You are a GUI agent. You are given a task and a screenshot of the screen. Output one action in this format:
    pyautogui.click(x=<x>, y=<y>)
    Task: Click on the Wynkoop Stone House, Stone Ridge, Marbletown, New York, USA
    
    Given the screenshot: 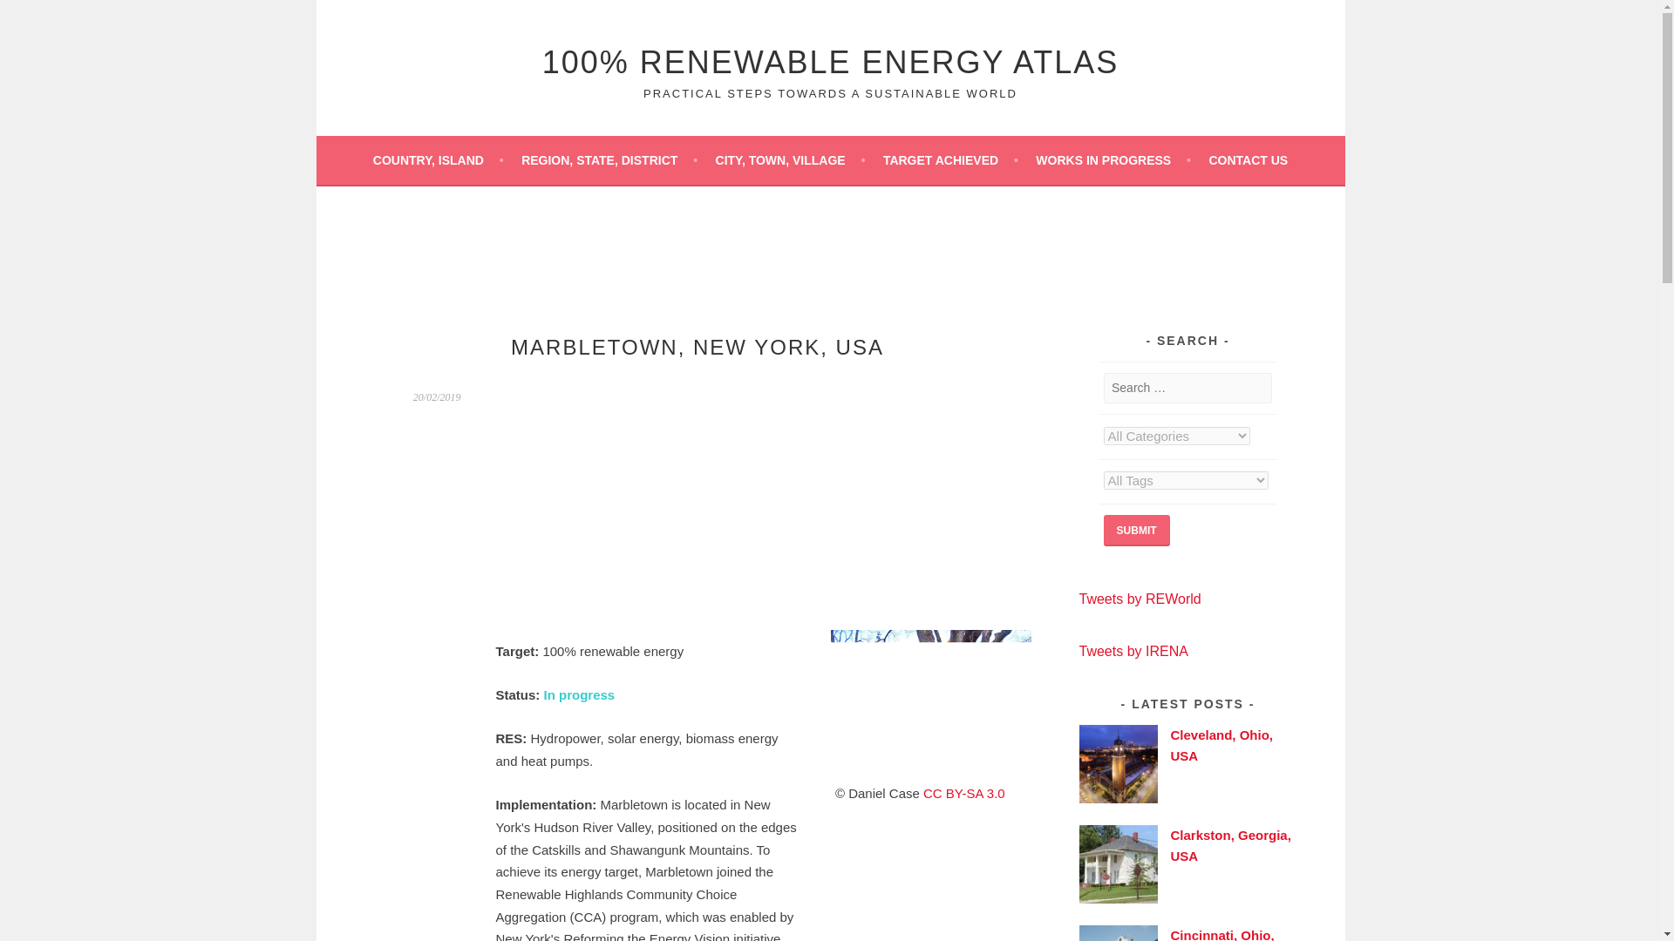 What is the action you would take?
    pyautogui.click(x=930, y=702)
    